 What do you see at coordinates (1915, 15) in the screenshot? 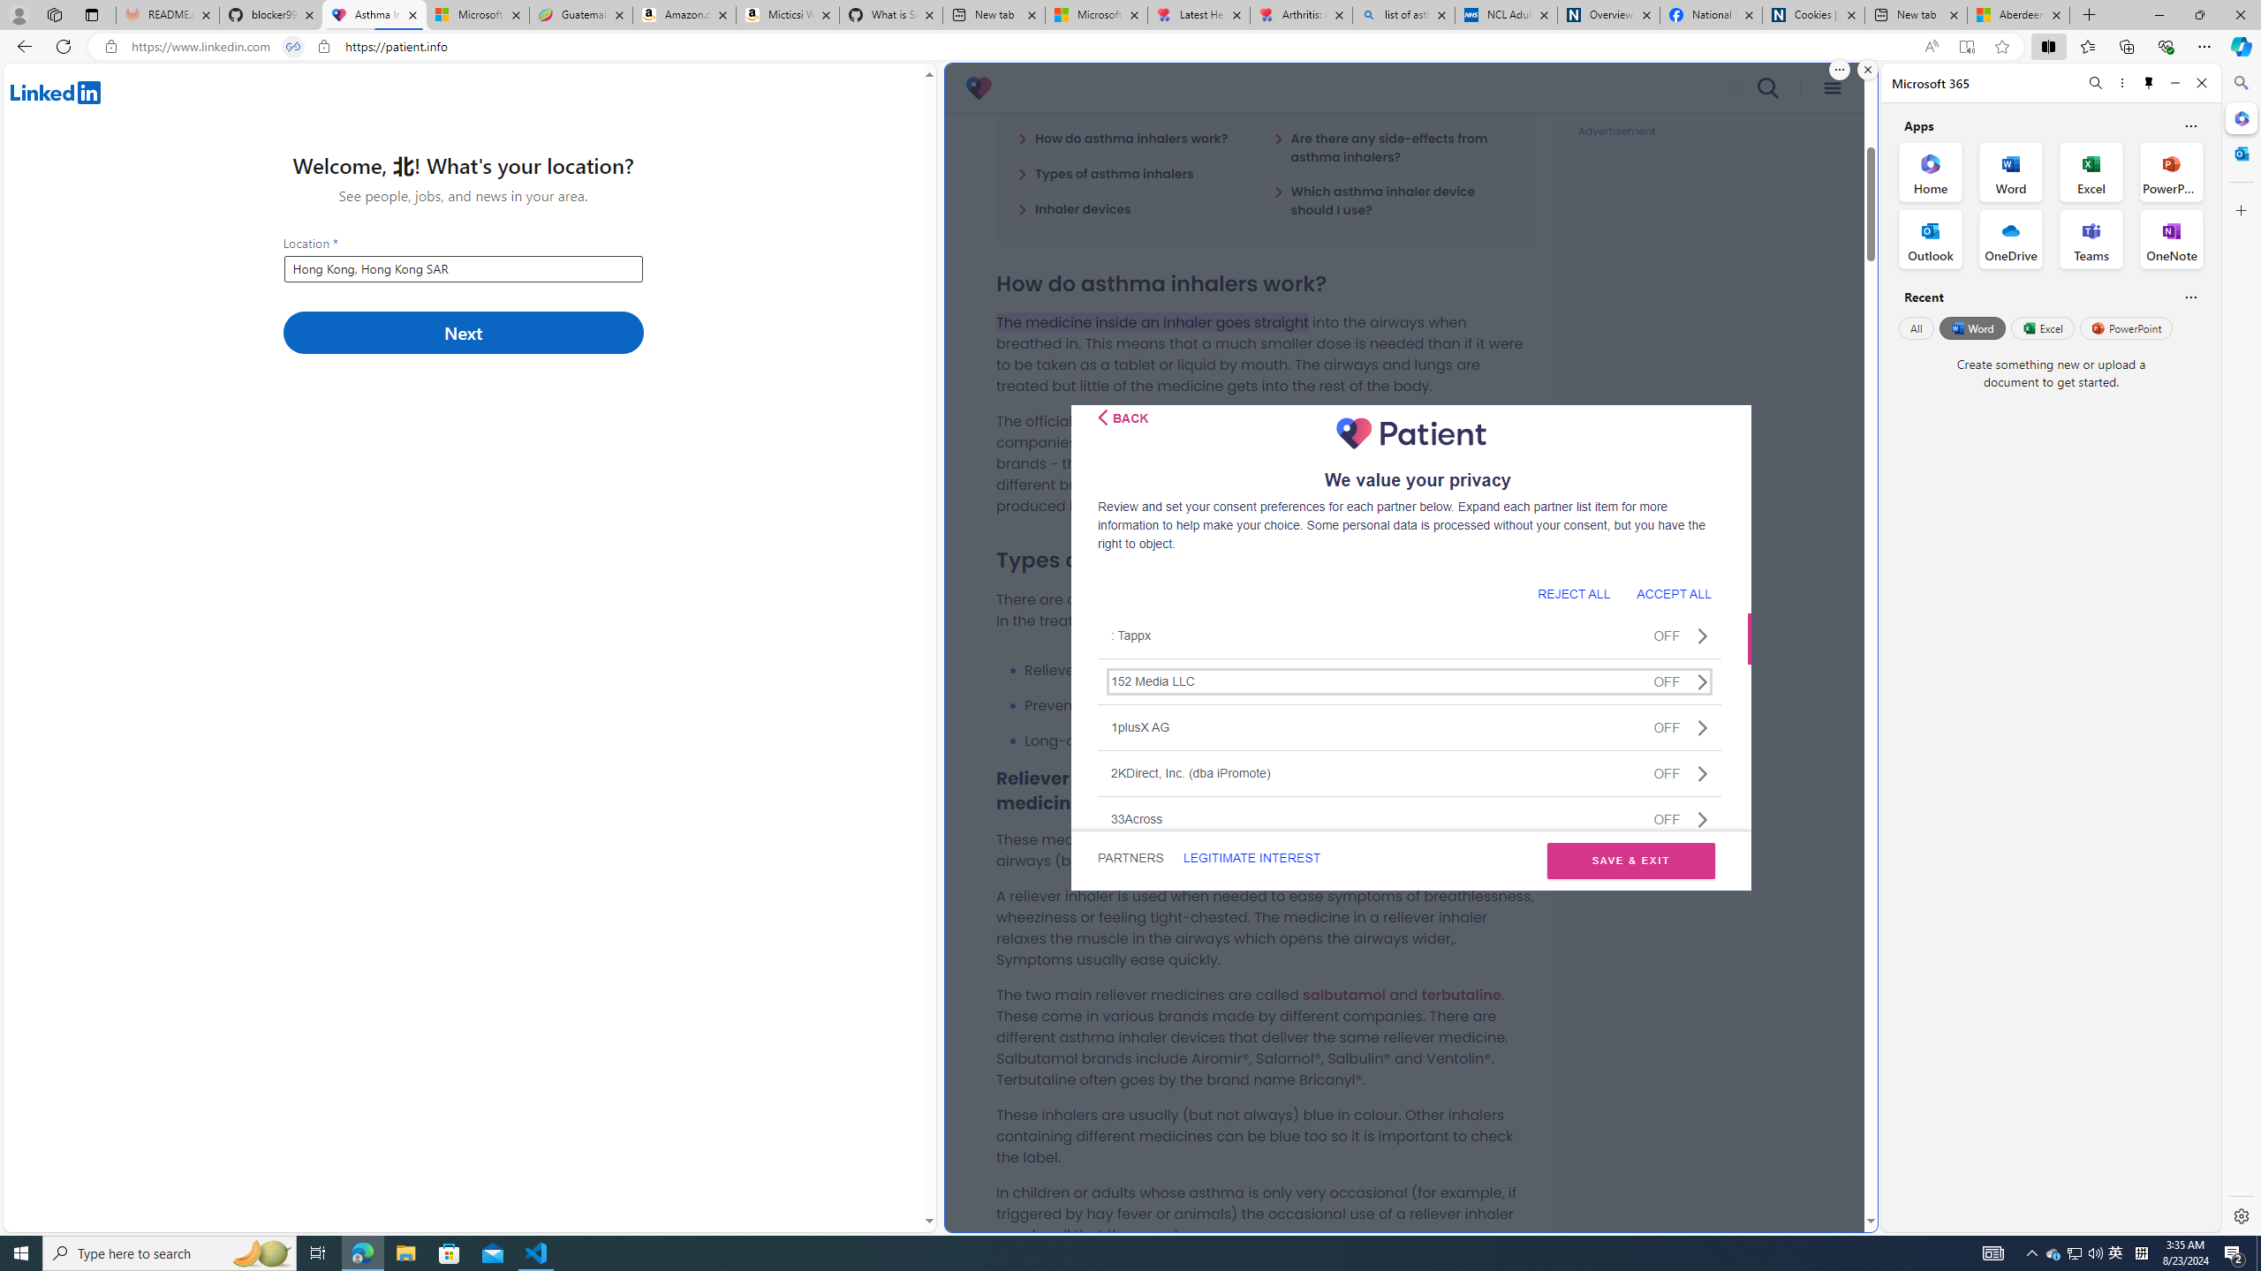
I see `New tab` at bounding box center [1915, 15].